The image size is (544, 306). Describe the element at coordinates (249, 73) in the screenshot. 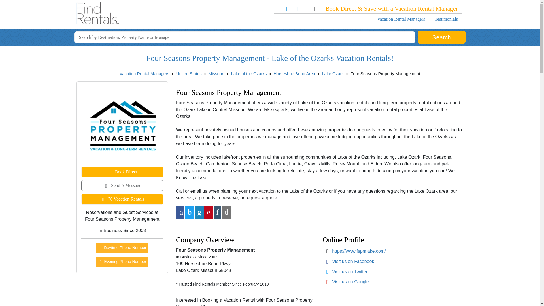

I see `Lake of the Ozarks` at that location.